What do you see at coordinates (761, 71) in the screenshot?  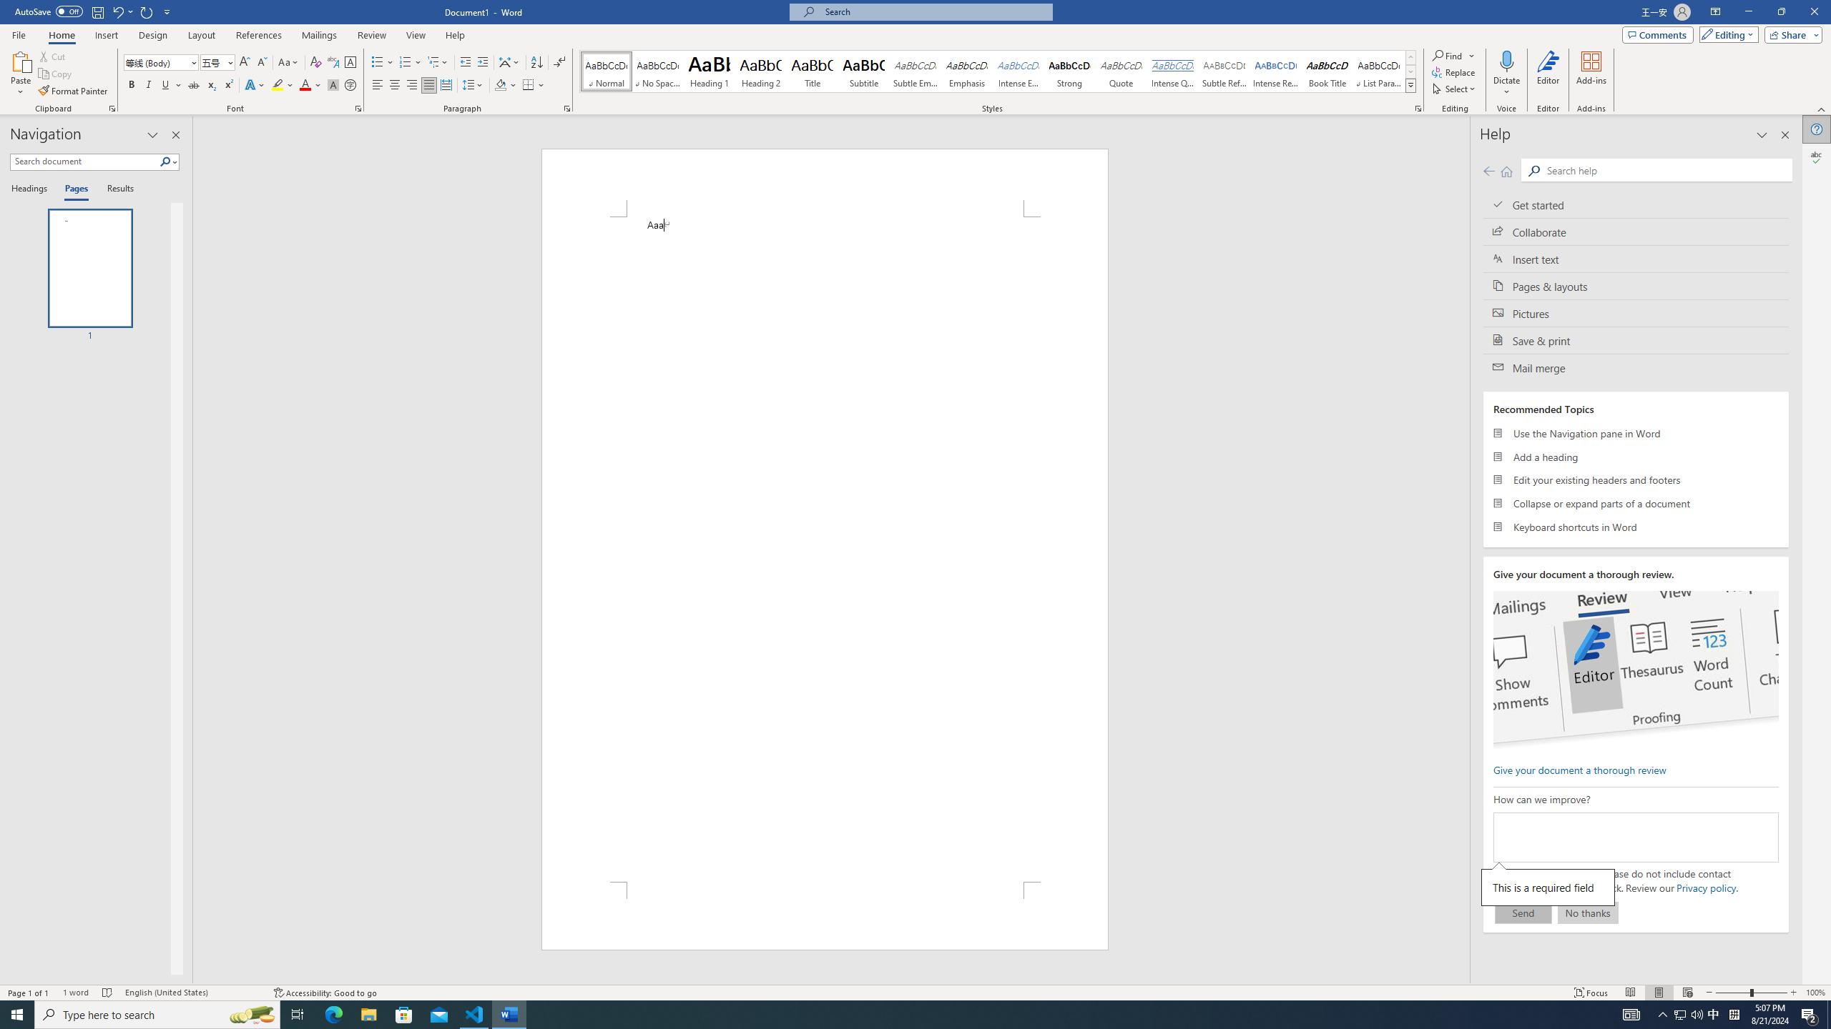 I see `Heading 2` at bounding box center [761, 71].